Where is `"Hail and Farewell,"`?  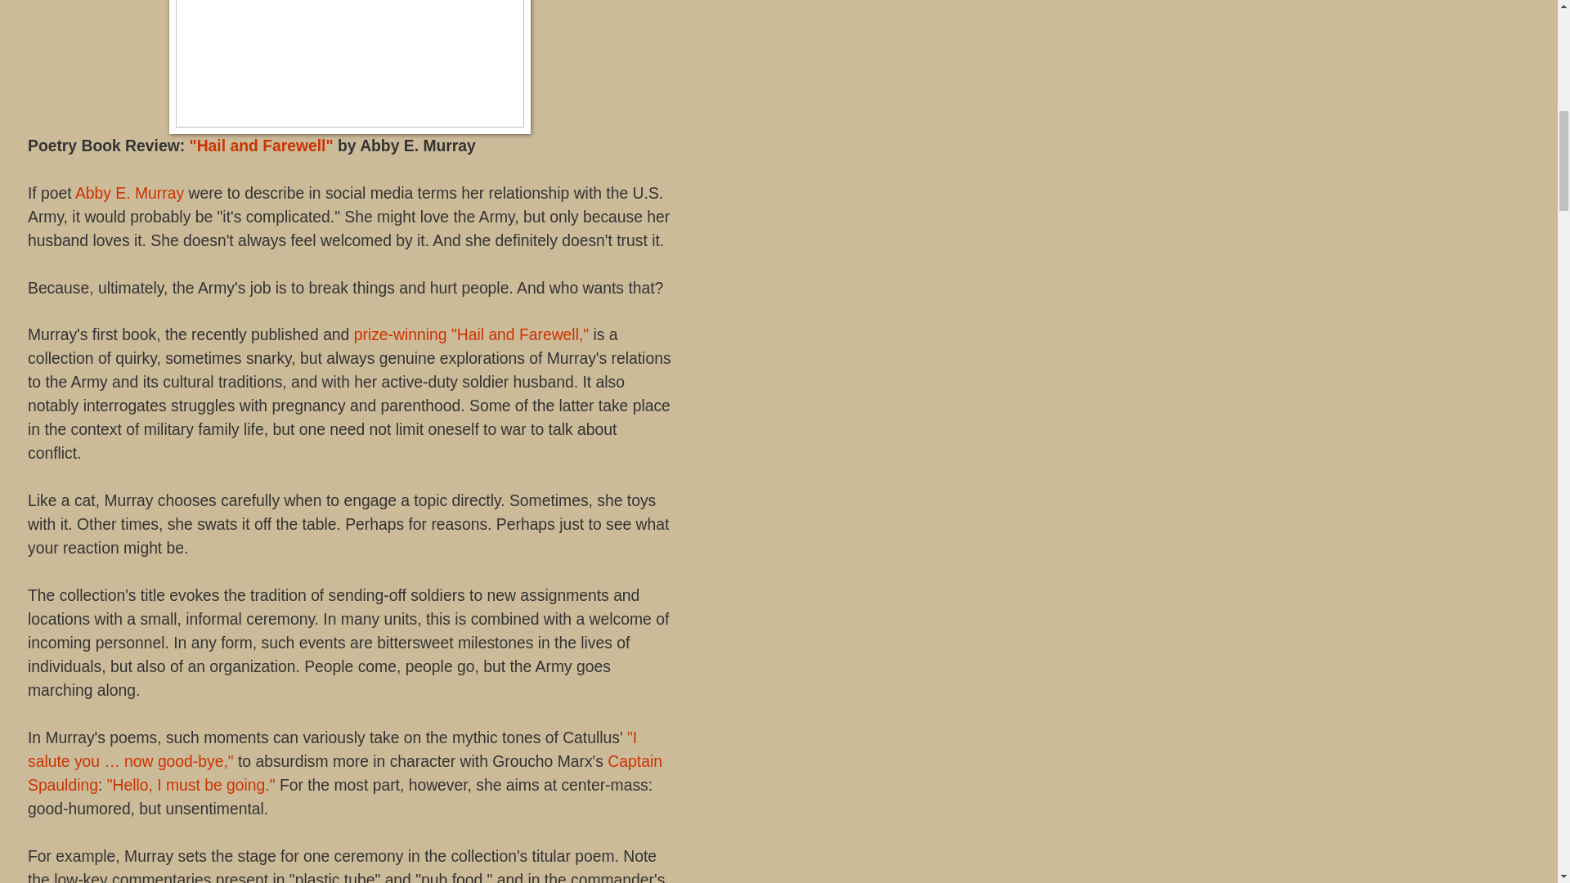 "Hail and Farewell," is located at coordinates (520, 334).